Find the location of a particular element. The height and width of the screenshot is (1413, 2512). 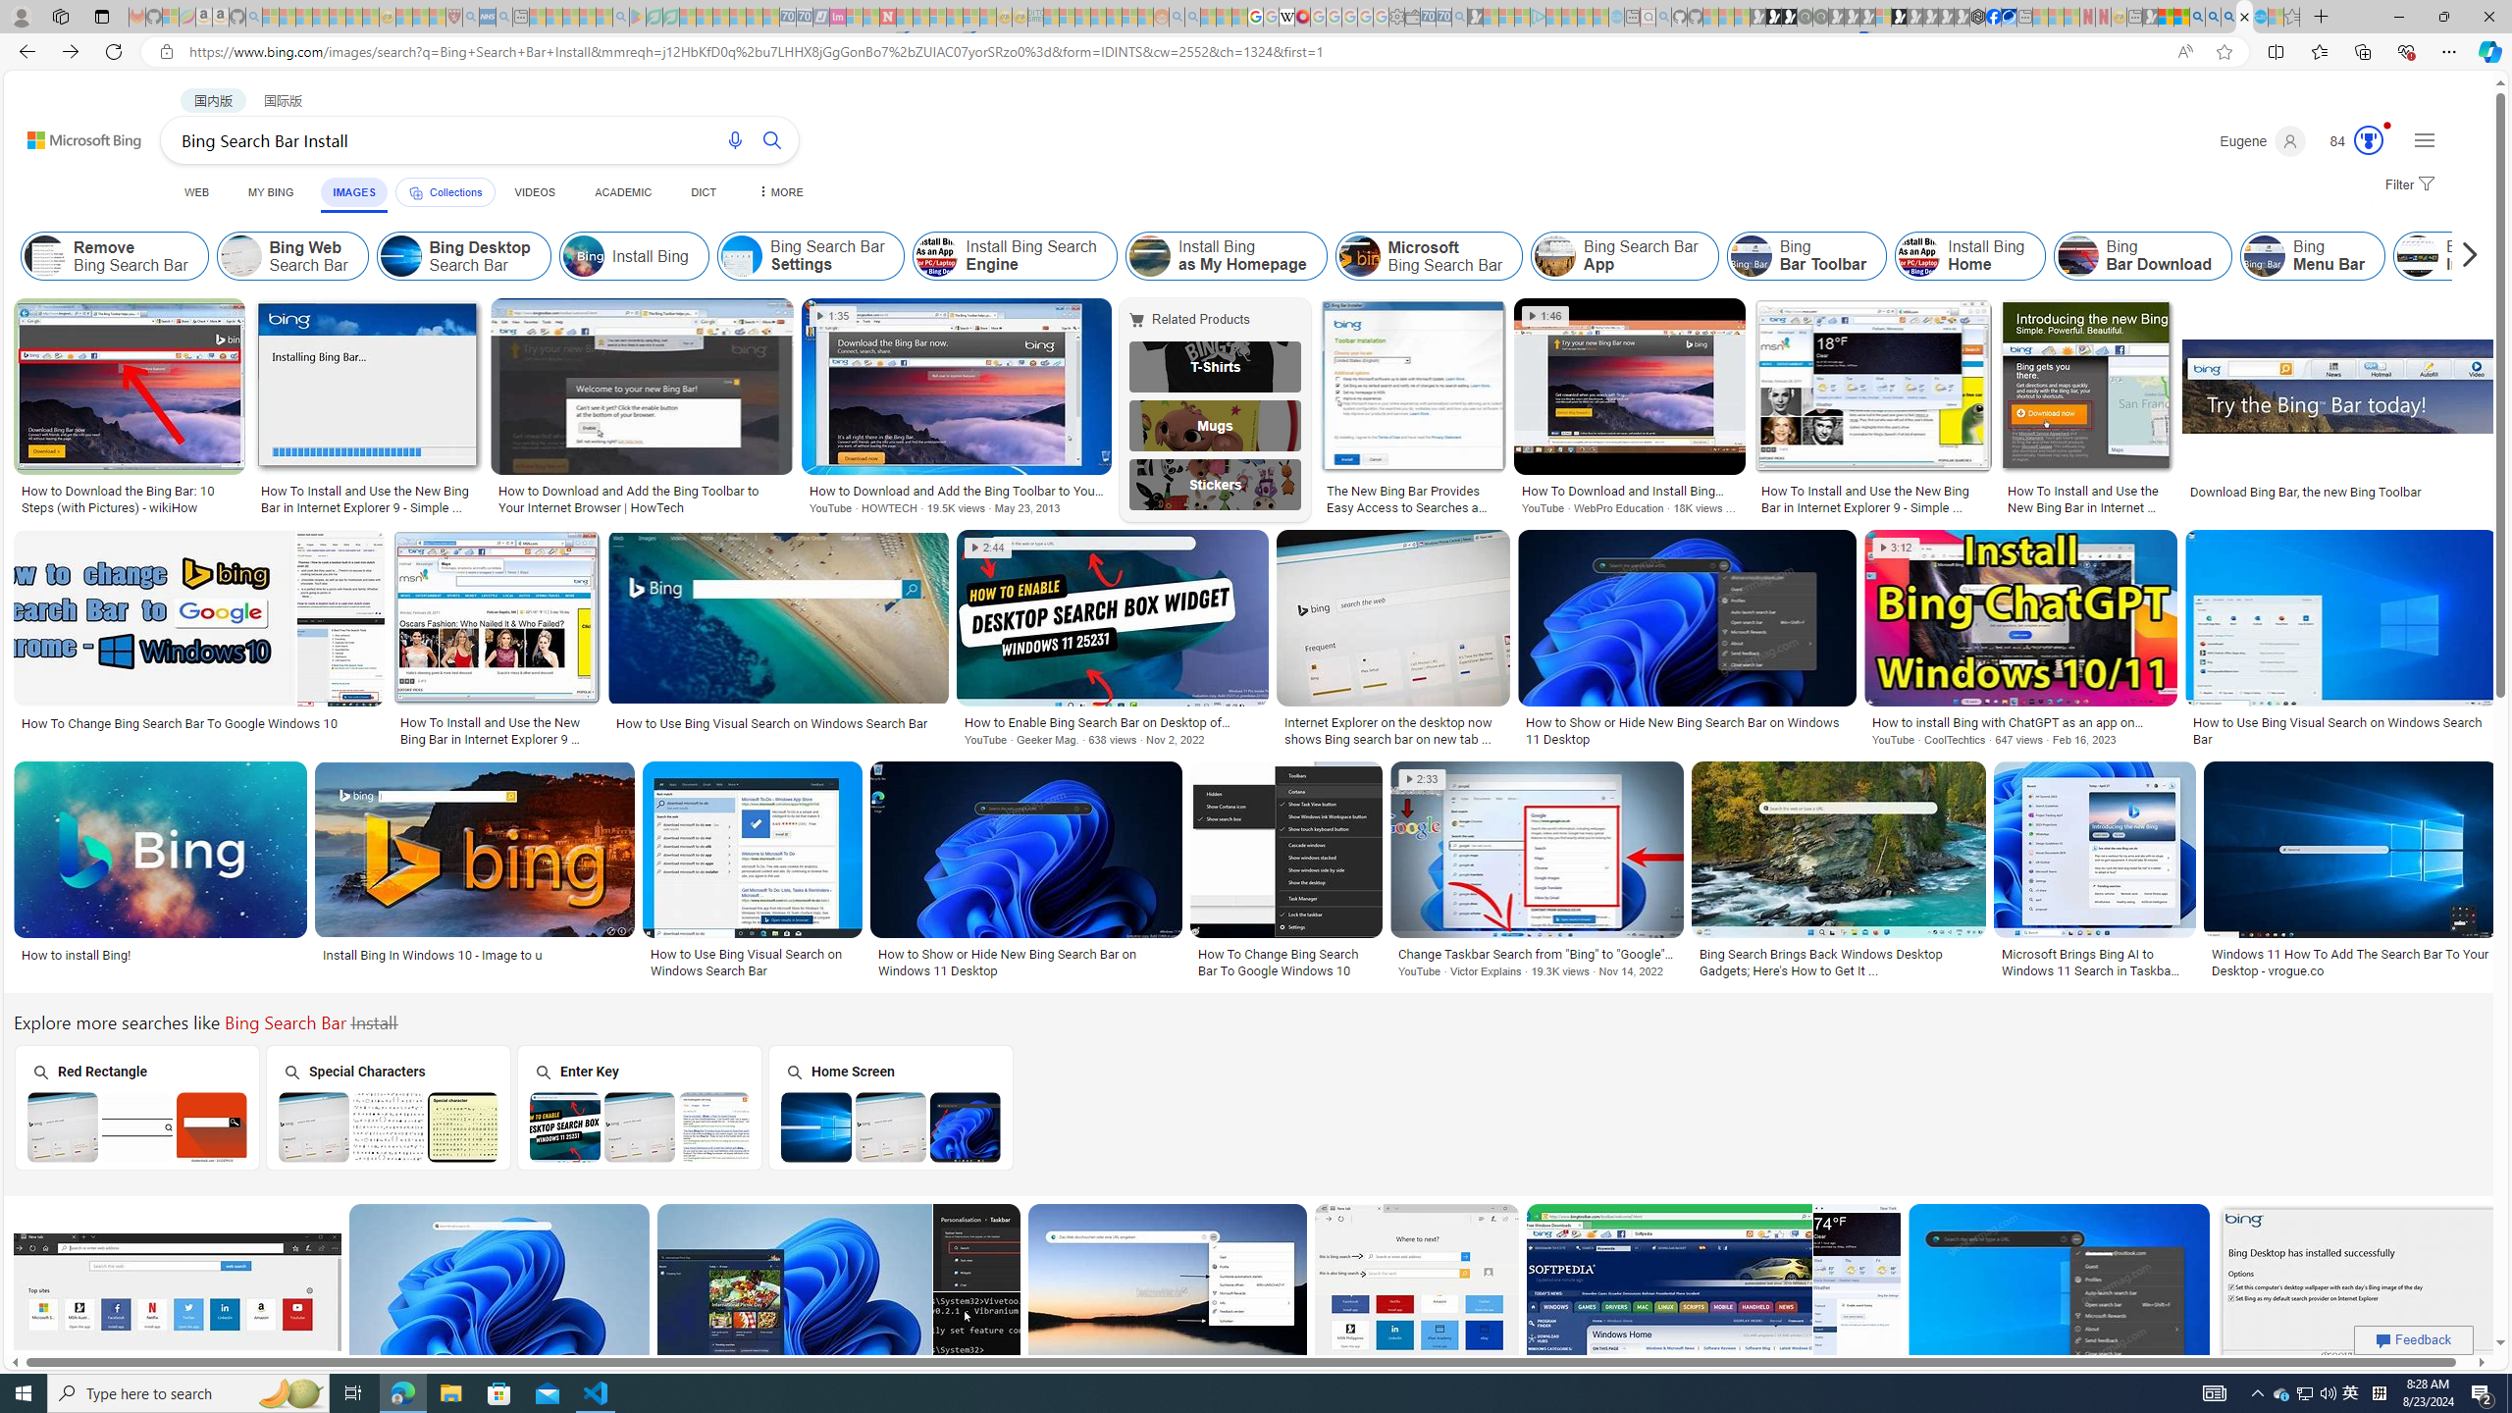

Dropdown Menu is located at coordinates (779, 192).